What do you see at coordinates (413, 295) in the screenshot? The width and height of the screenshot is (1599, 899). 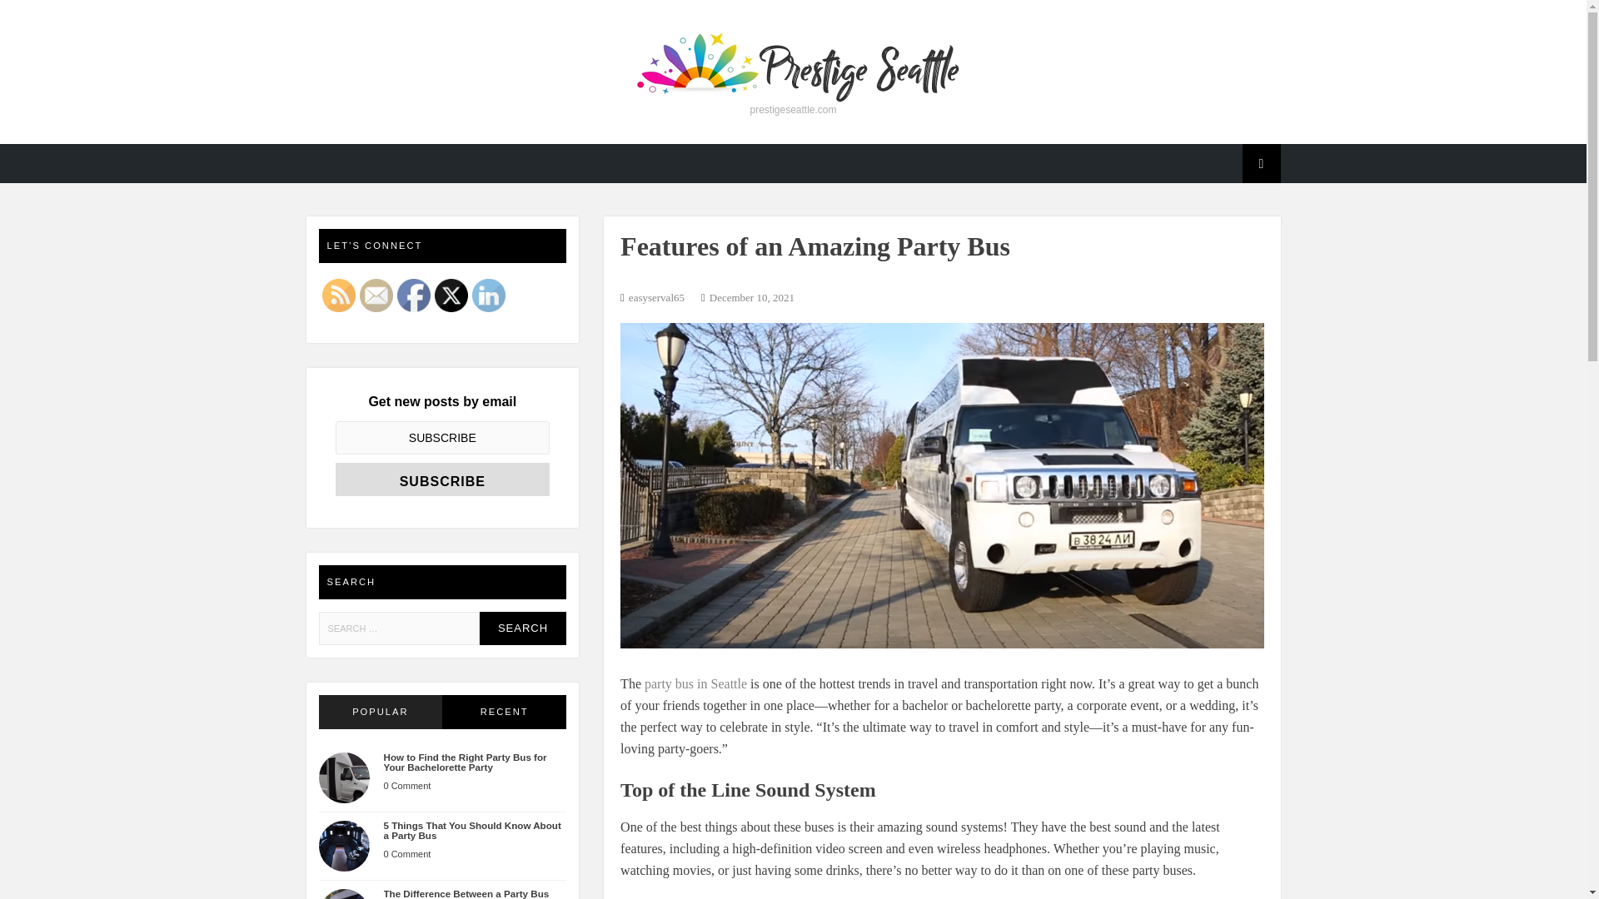 I see `Facebook` at bounding box center [413, 295].